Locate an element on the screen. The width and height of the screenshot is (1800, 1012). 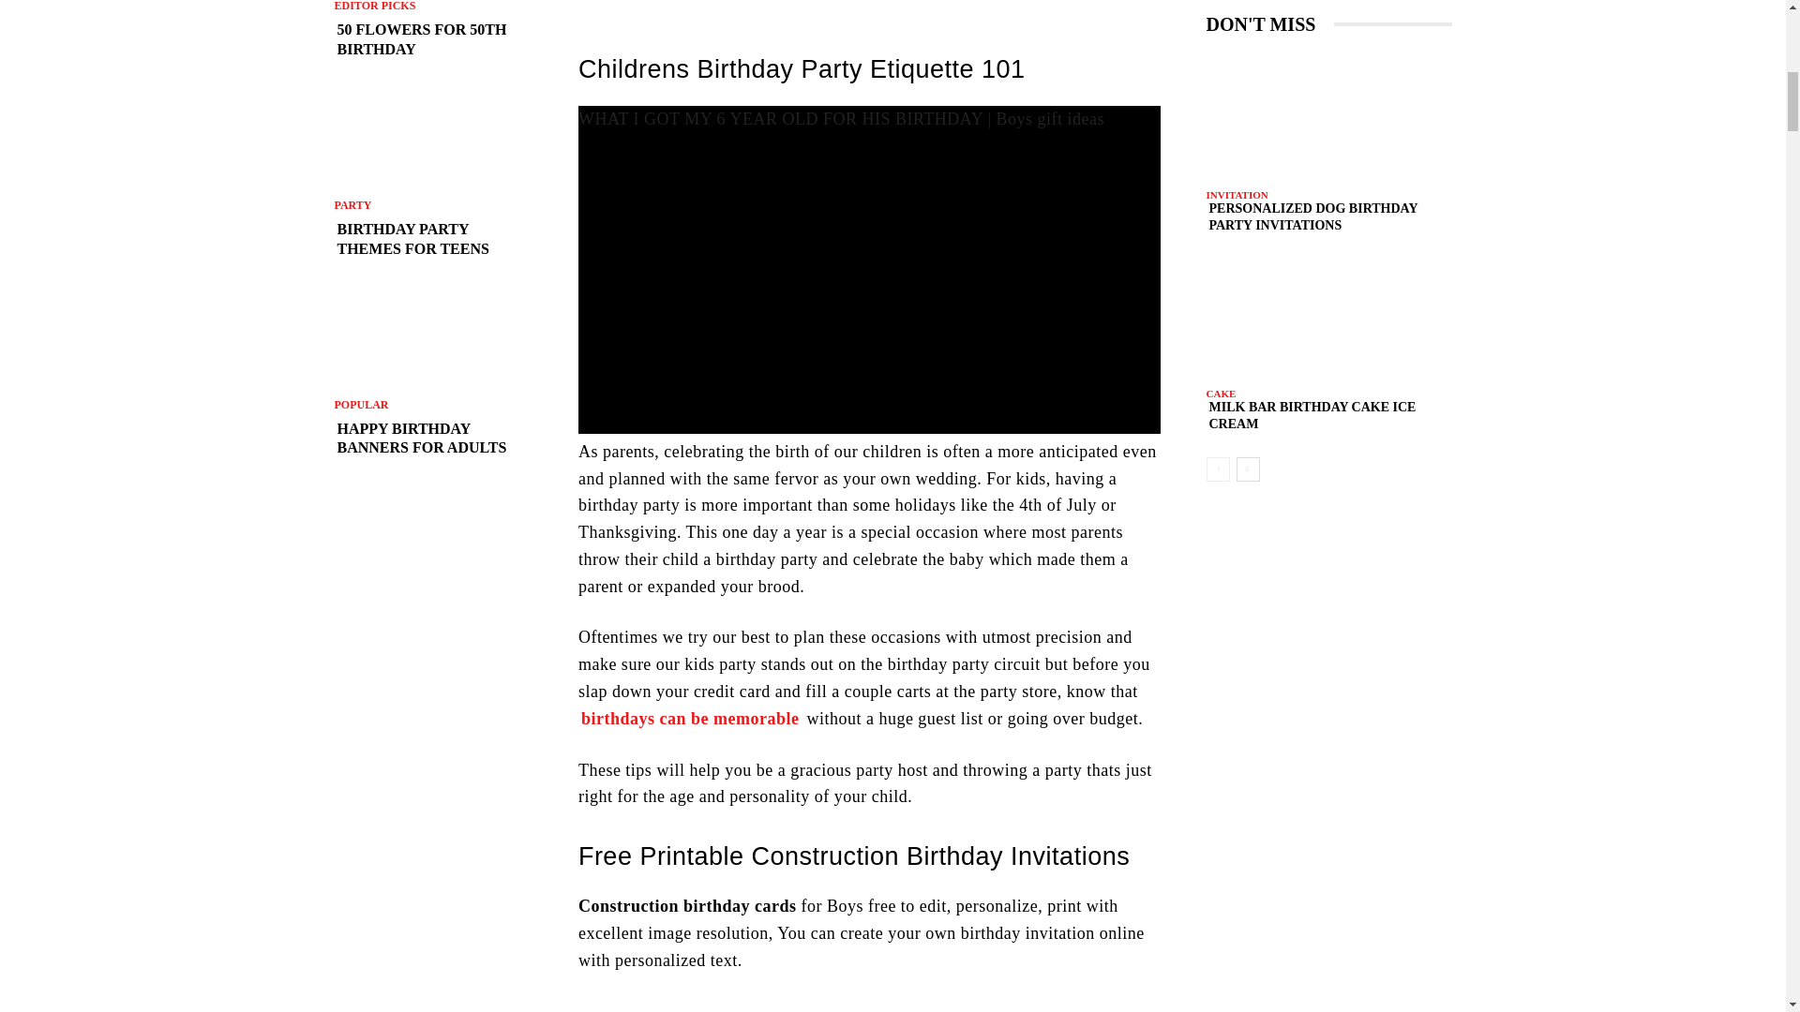
Birthday Party Themes For Teens is located at coordinates (433, 137).